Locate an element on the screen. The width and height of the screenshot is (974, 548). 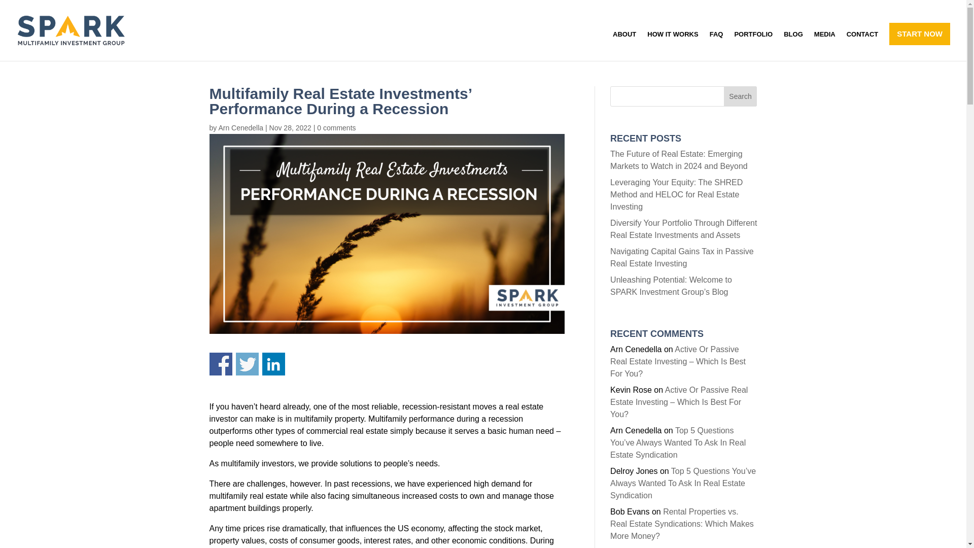
Share on Linkedin is located at coordinates (273, 364).